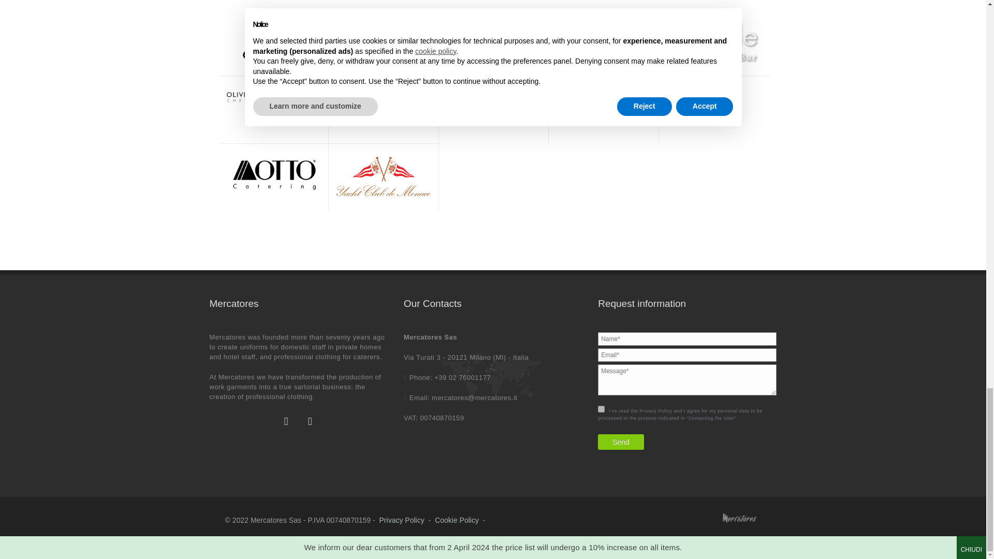 The height and width of the screenshot is (559, 994). I want to click on Privacy Policy , so click(402, 520).